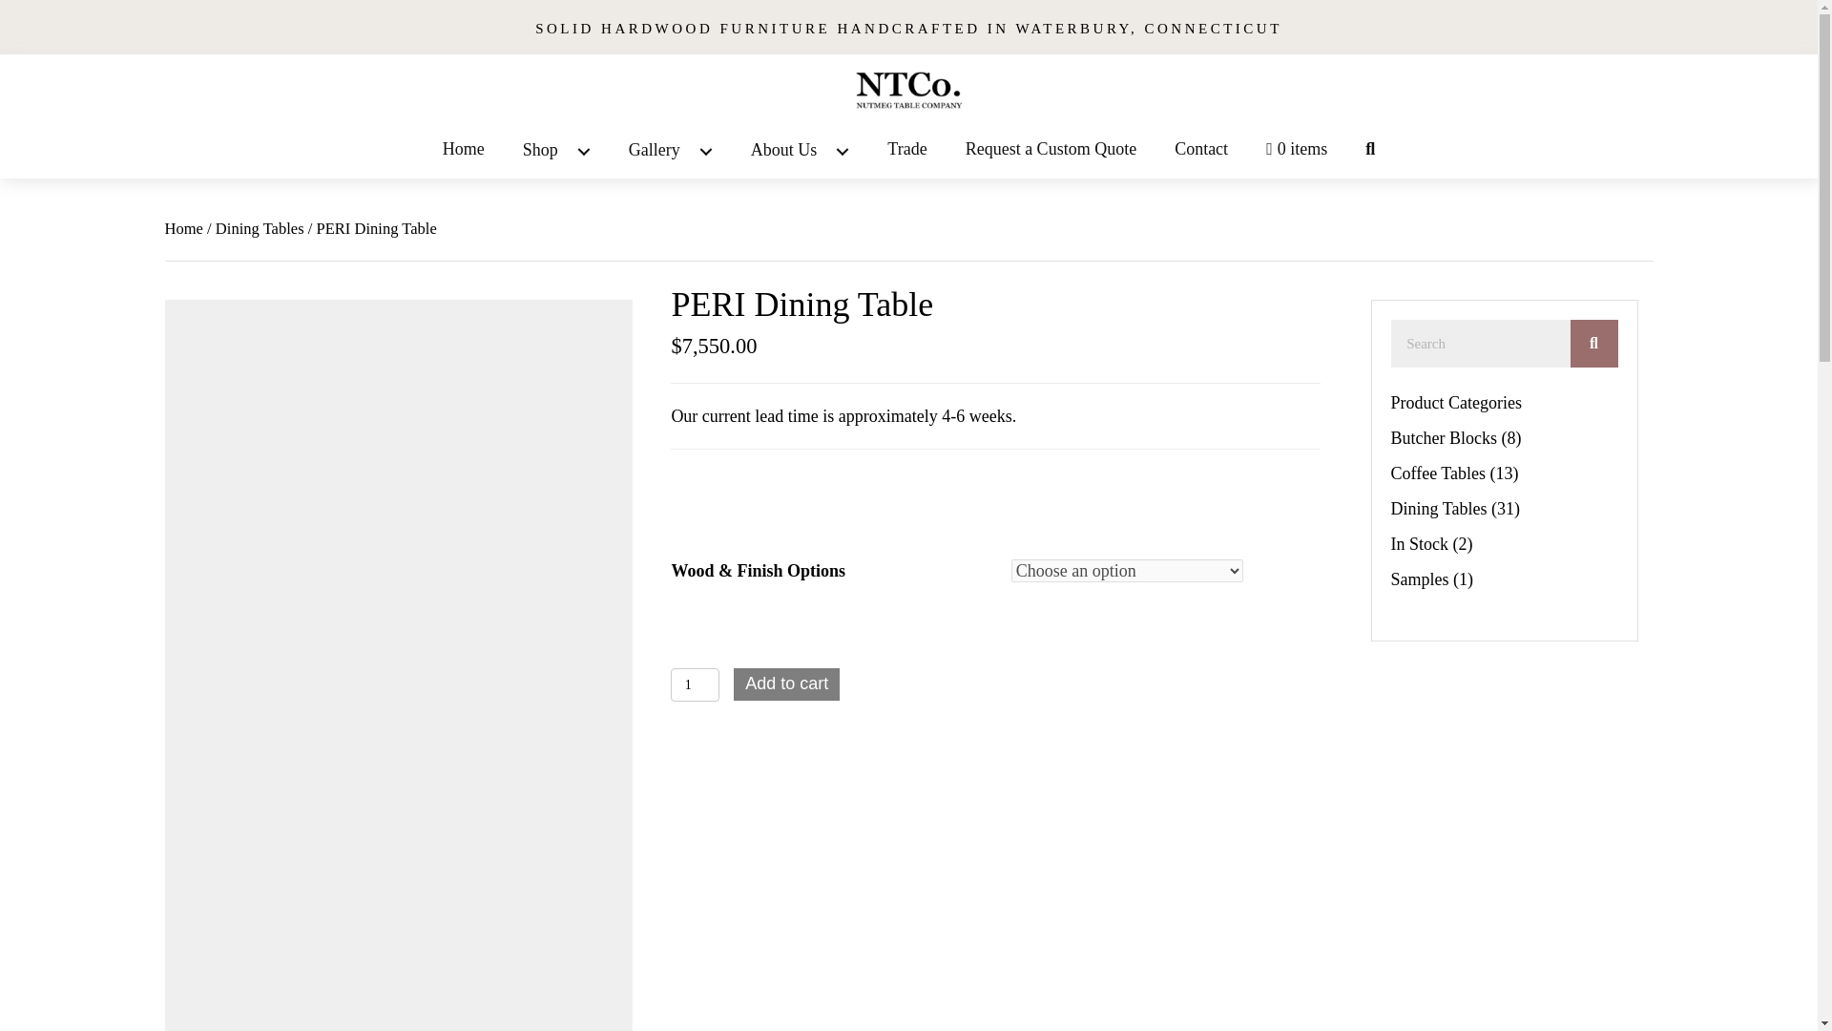 The width and height of the screenshot is (1832, 1031). I want to click on Shop, so click(557, 153).